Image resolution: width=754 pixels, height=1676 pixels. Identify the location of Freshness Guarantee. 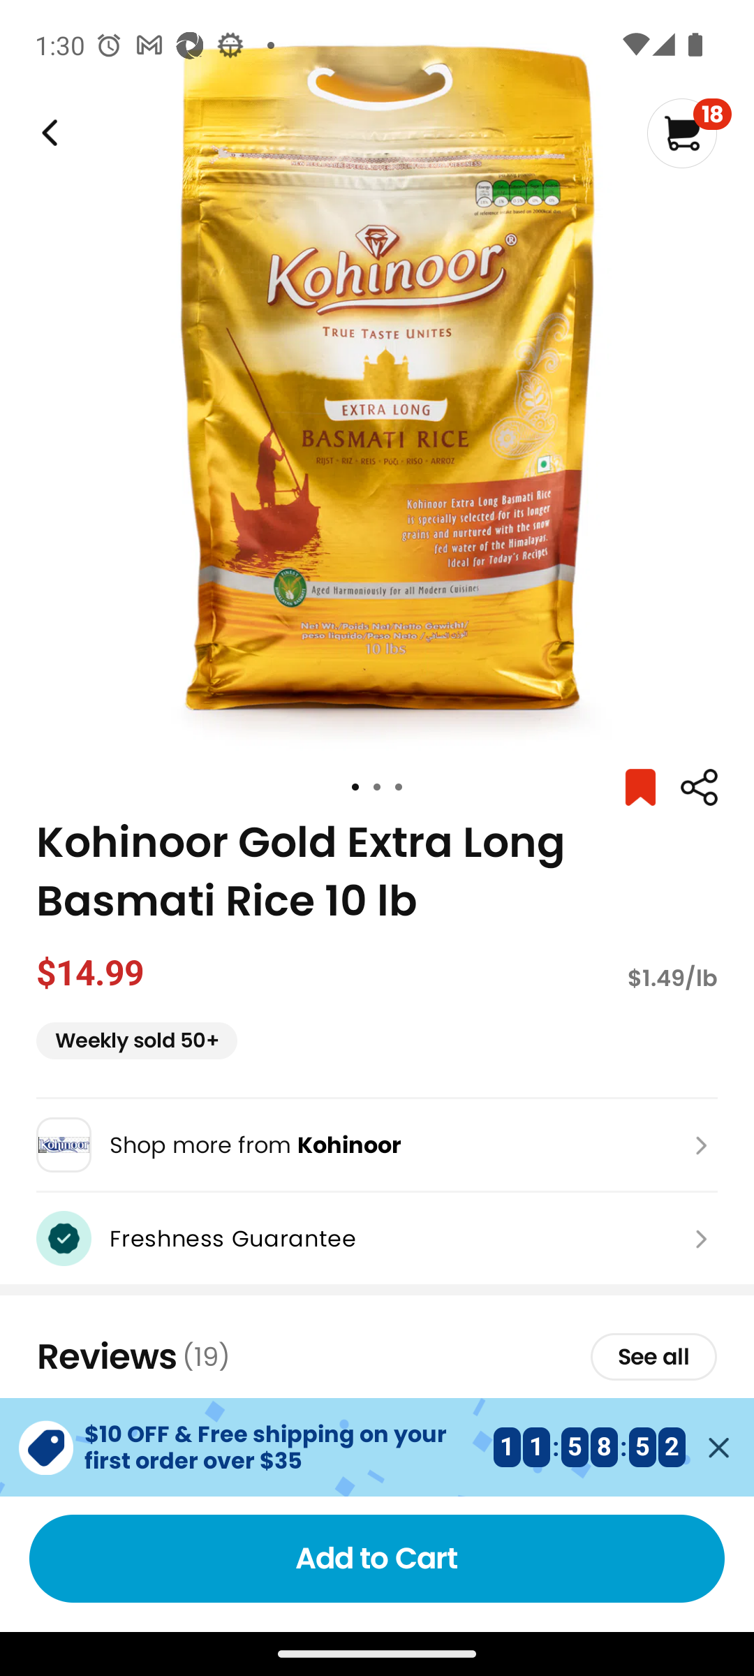
(377, 1238).